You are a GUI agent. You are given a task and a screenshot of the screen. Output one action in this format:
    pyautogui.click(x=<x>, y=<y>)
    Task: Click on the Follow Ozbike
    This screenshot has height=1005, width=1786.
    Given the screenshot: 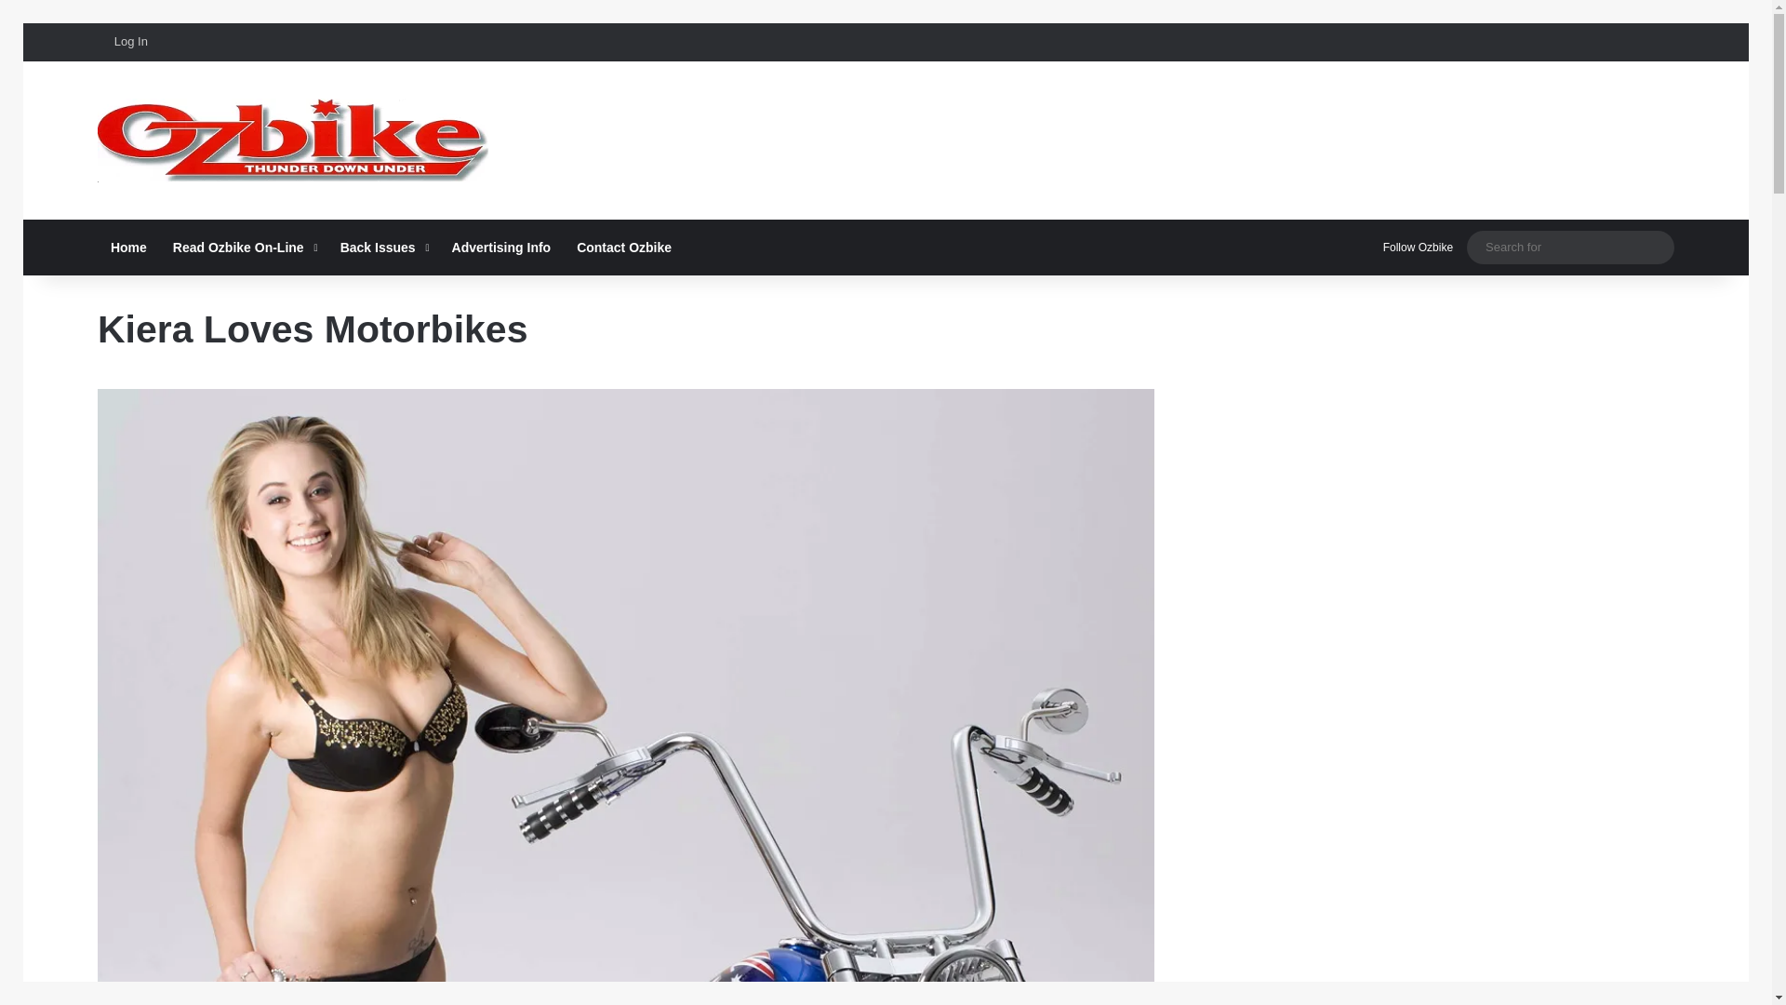 What is the action you would take?
    pyautogui.click(x=1414, y=248)
    